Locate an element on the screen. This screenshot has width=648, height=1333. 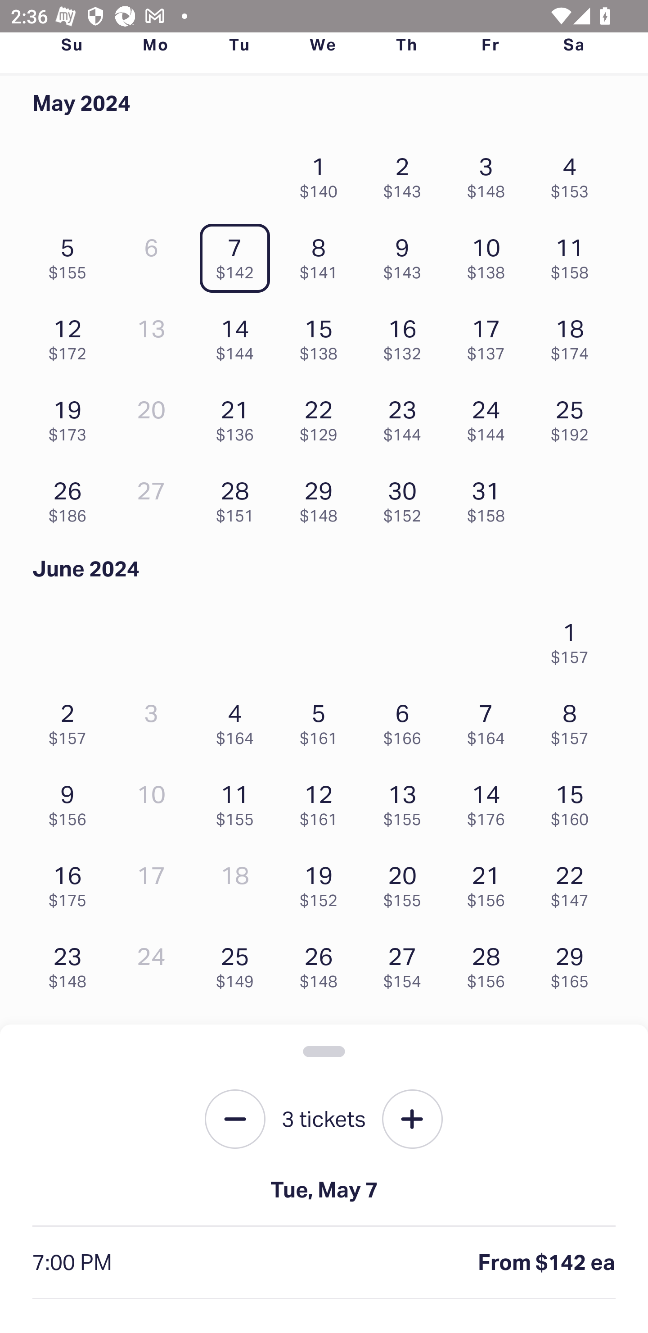
24 $144 is located at coordinates (490, 416).